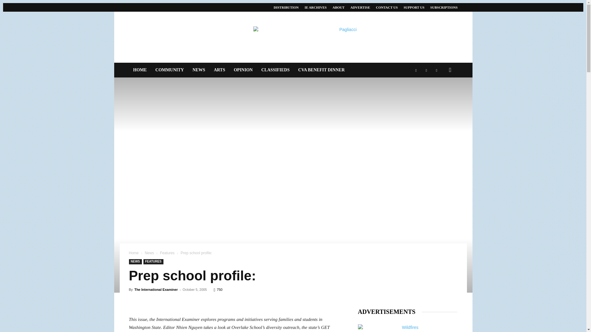 The height and width of the screenshot is (332, 591). What do you see at coordinates (338, 7) in the screenshot?
I see `ABOUT` at bounding box center [338, 7].